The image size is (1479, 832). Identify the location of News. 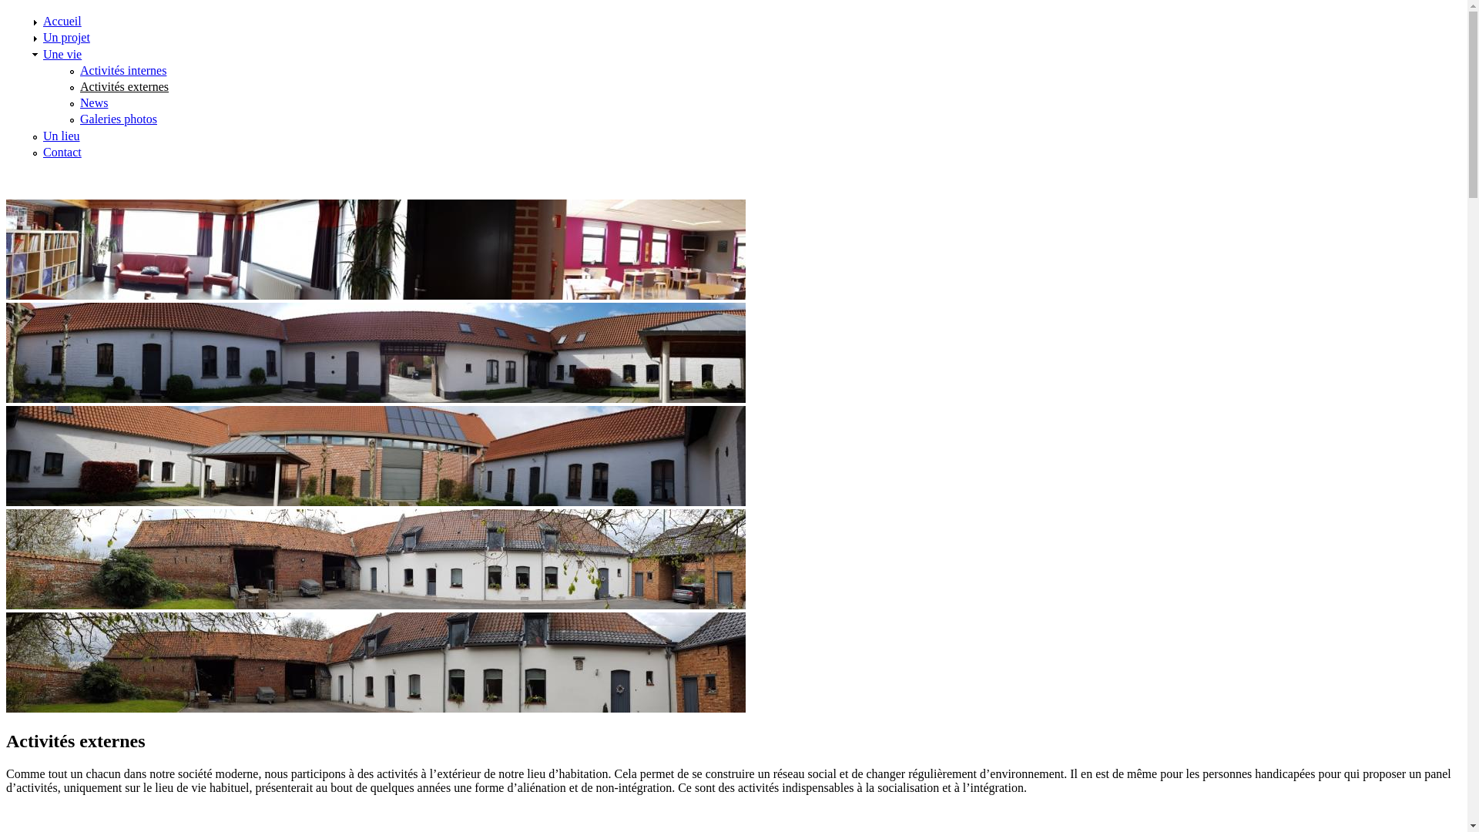
(94, 103).